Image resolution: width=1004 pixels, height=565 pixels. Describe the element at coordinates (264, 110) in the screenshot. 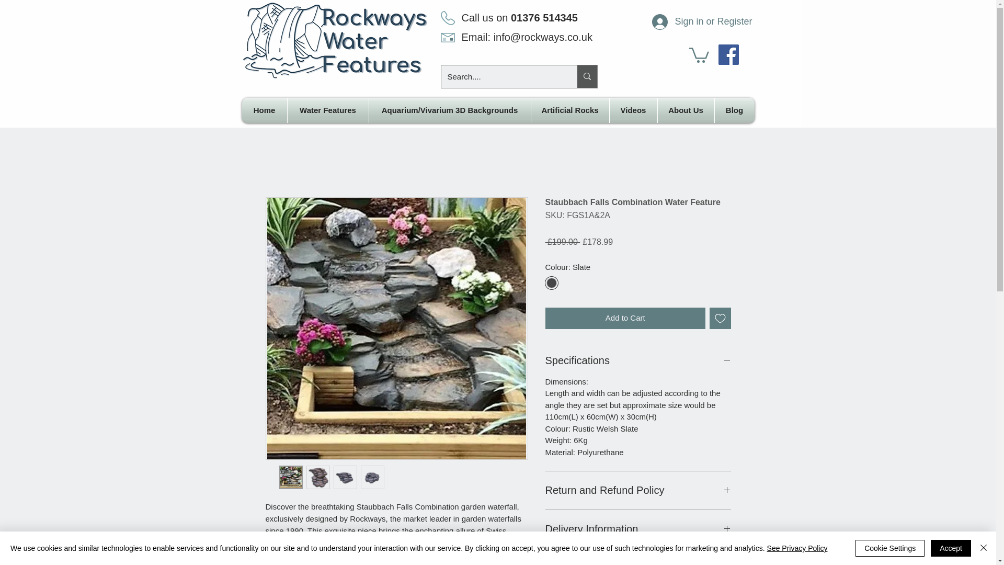

I see `Home` at that location.